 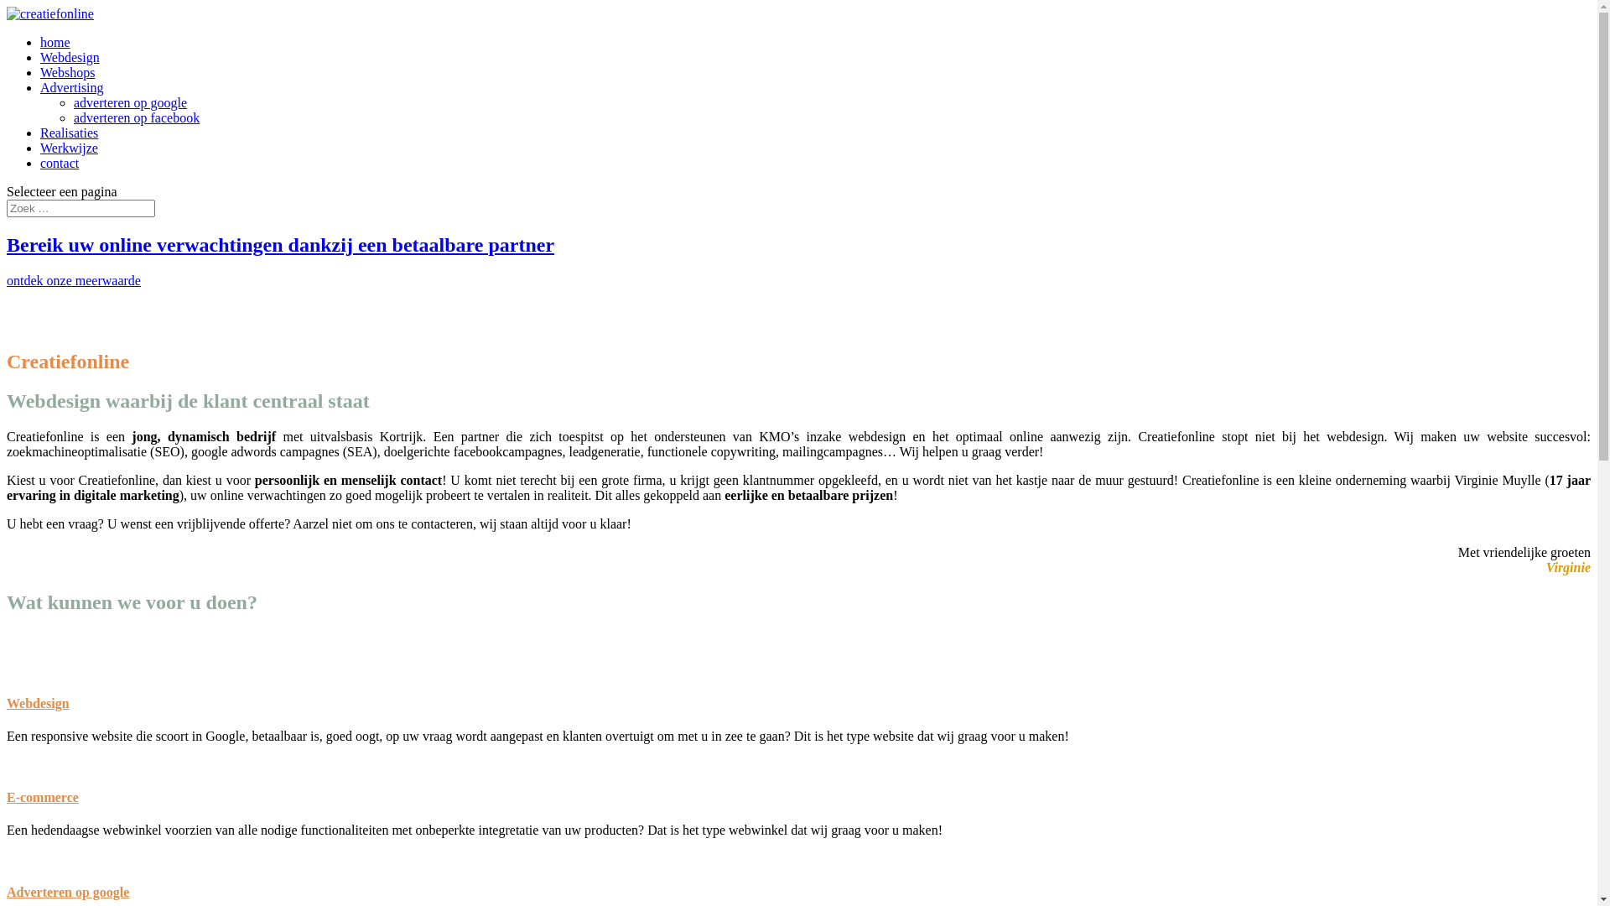 What do you see at coordinates (69, 148) in the screenshot?
I see `Werkwijze` at bounding box center [69, 148].